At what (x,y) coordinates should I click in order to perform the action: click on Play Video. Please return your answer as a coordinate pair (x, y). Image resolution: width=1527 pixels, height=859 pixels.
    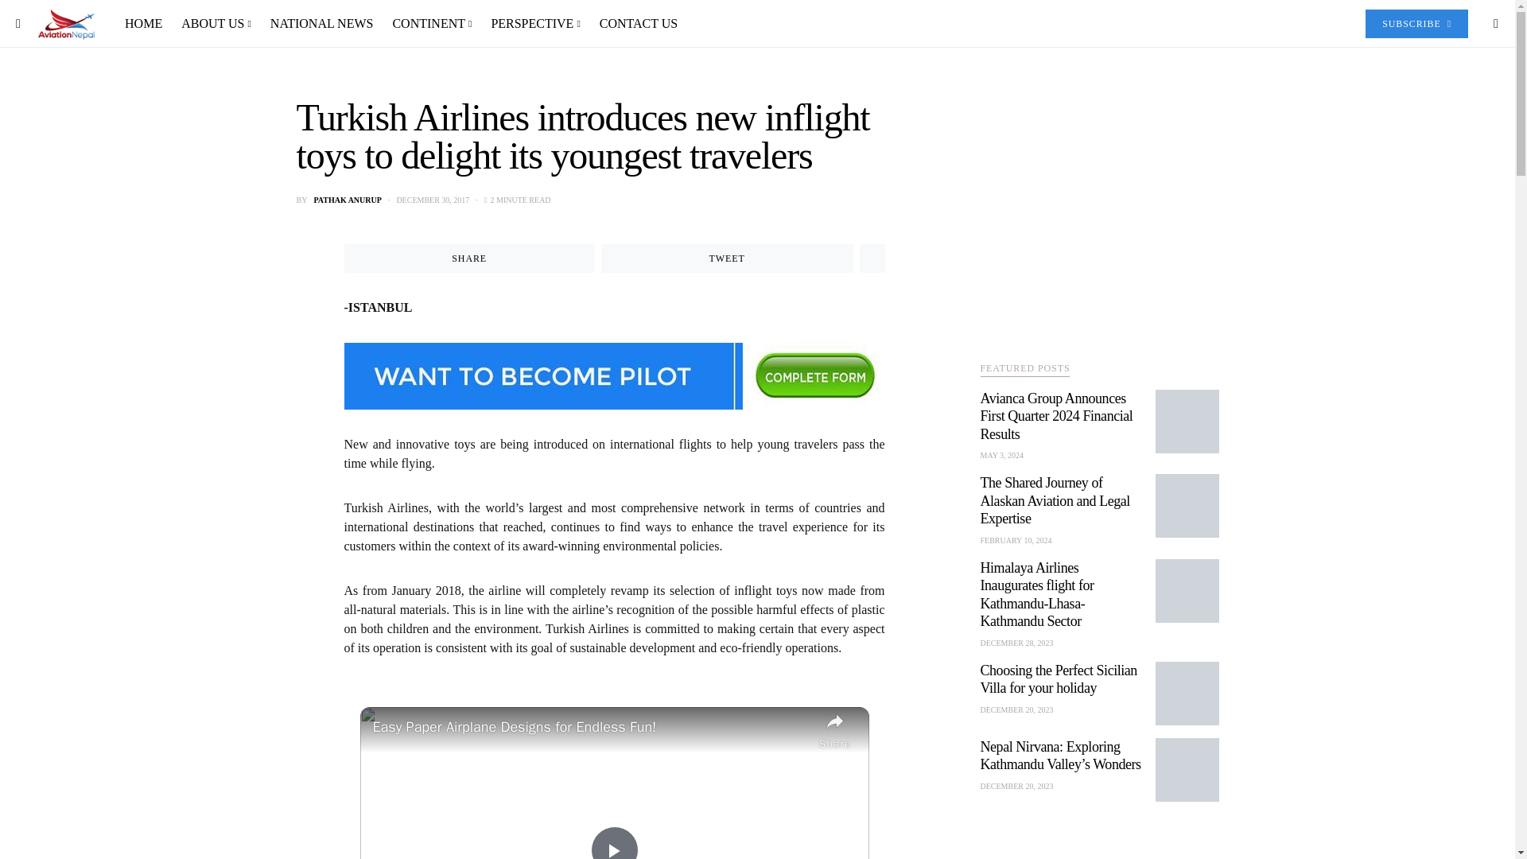
    Looking at the image, I should click on (614, 842).